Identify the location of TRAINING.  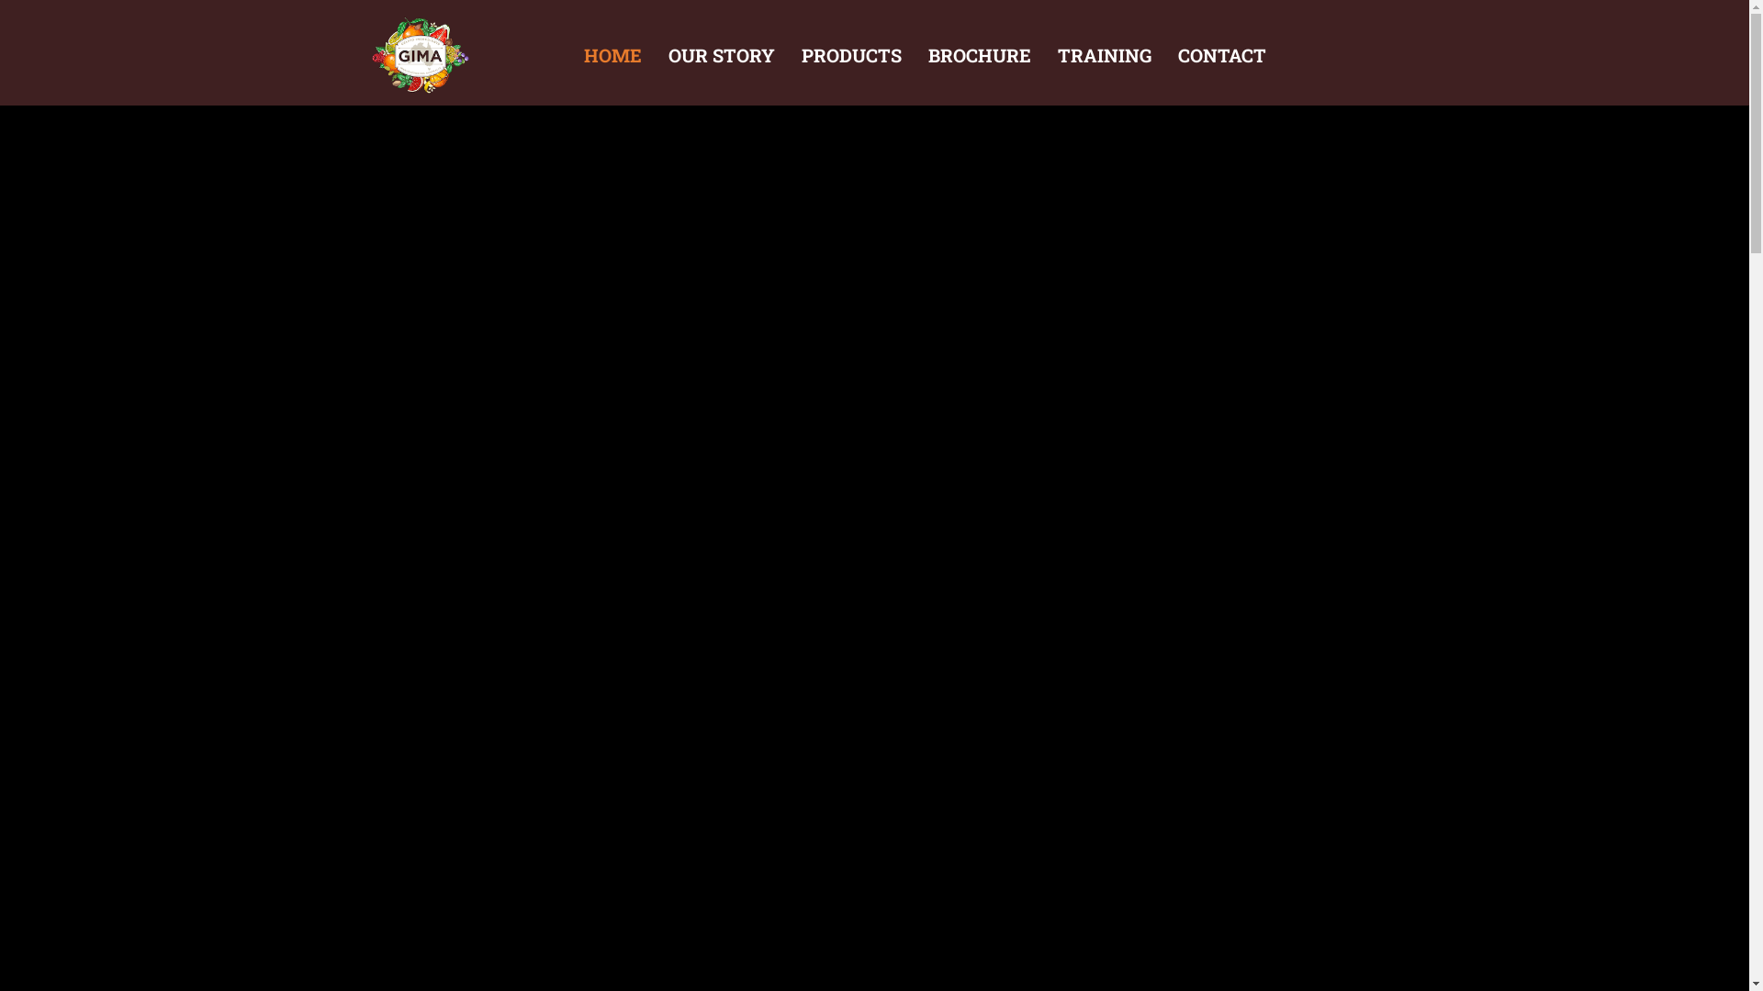
(1105, 55).